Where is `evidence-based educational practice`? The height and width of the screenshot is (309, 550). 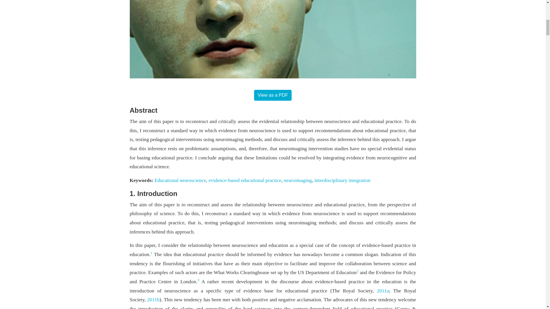
evidence-based educational practice is located at coordinates (245, 180).